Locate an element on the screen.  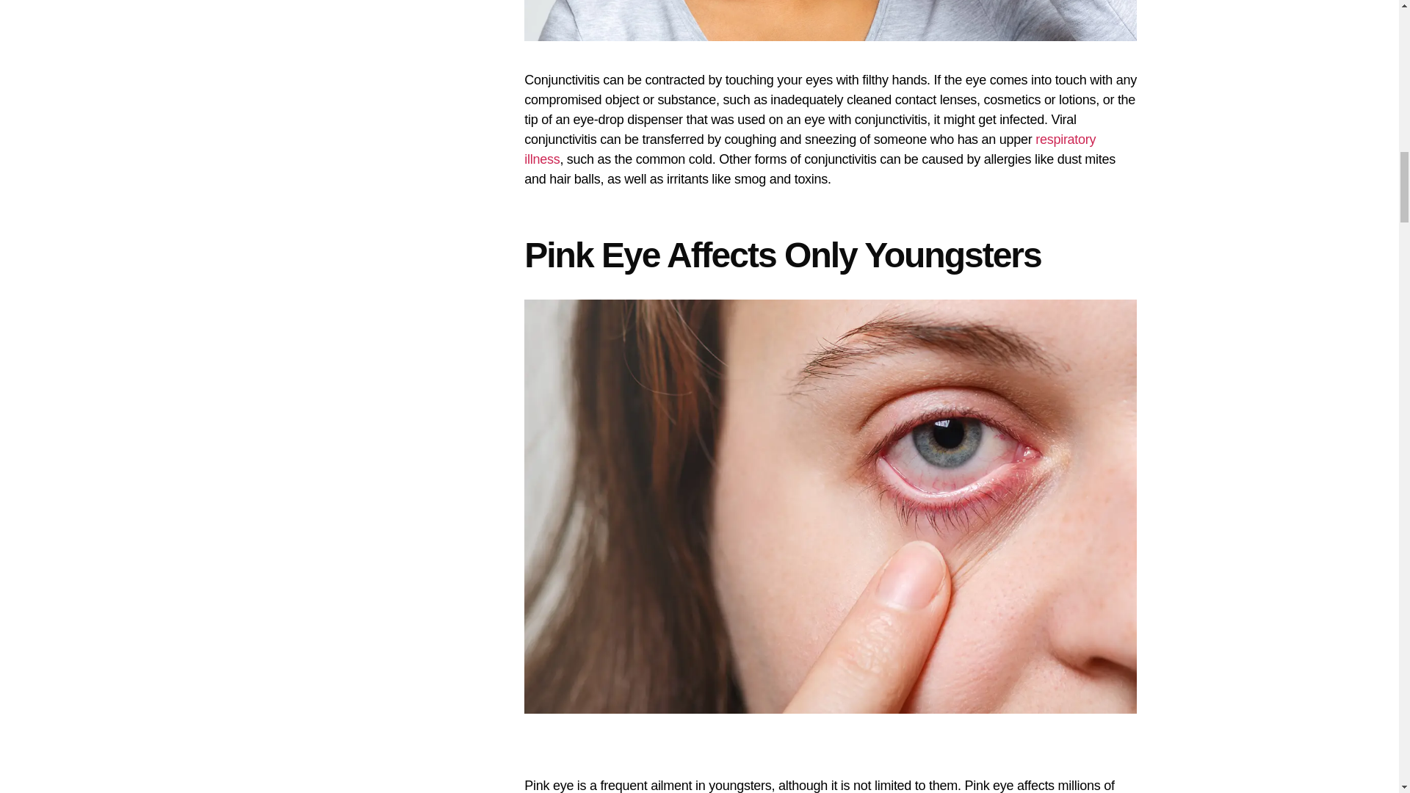
respiratory illness is located at coordinates (809, 149).